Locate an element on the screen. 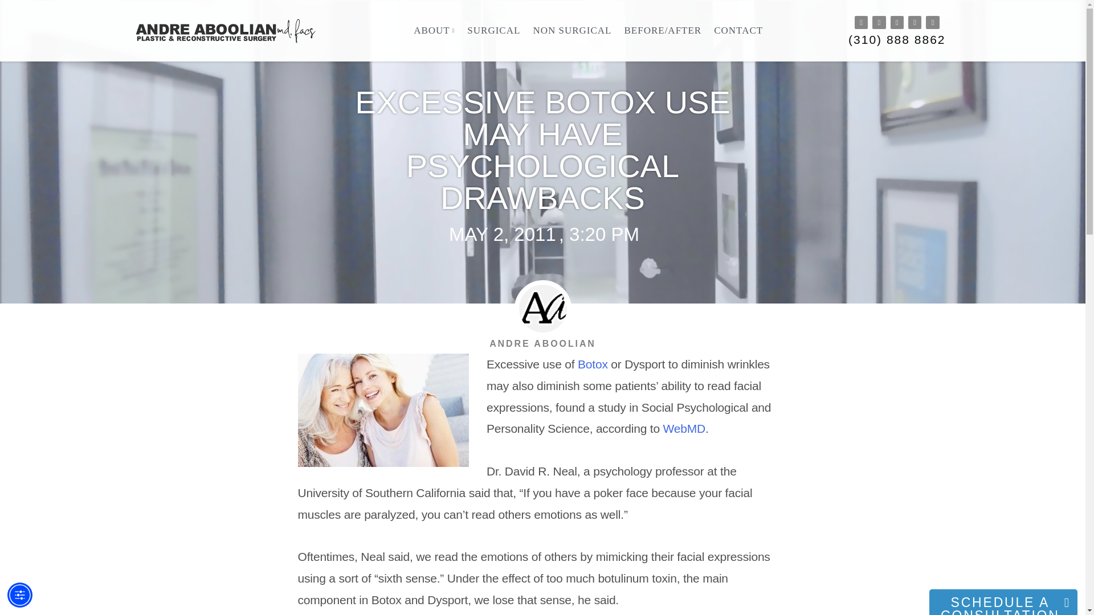  ANDRE ABOOLIAN is located at coordinates (542, 343).